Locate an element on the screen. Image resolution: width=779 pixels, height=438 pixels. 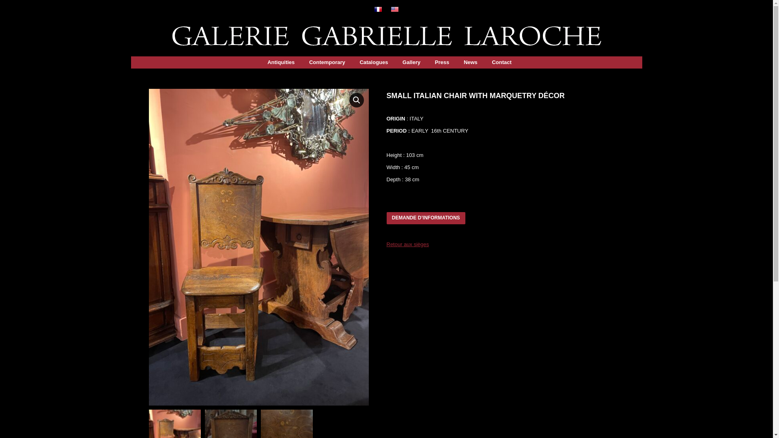
Gallery is located at coordinates (411, 62).